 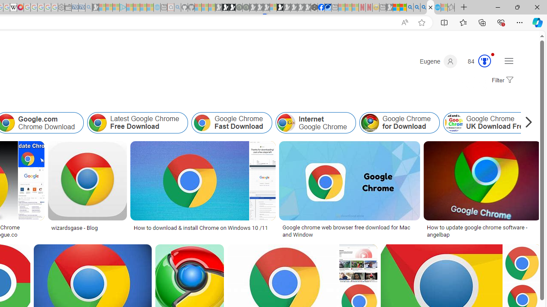 What do you see at coordinates (225, 8) in the screenshot?
I see `Play Zoo Boom in your browser | Games from Microsoft Start` at bounding box center [225, 8].